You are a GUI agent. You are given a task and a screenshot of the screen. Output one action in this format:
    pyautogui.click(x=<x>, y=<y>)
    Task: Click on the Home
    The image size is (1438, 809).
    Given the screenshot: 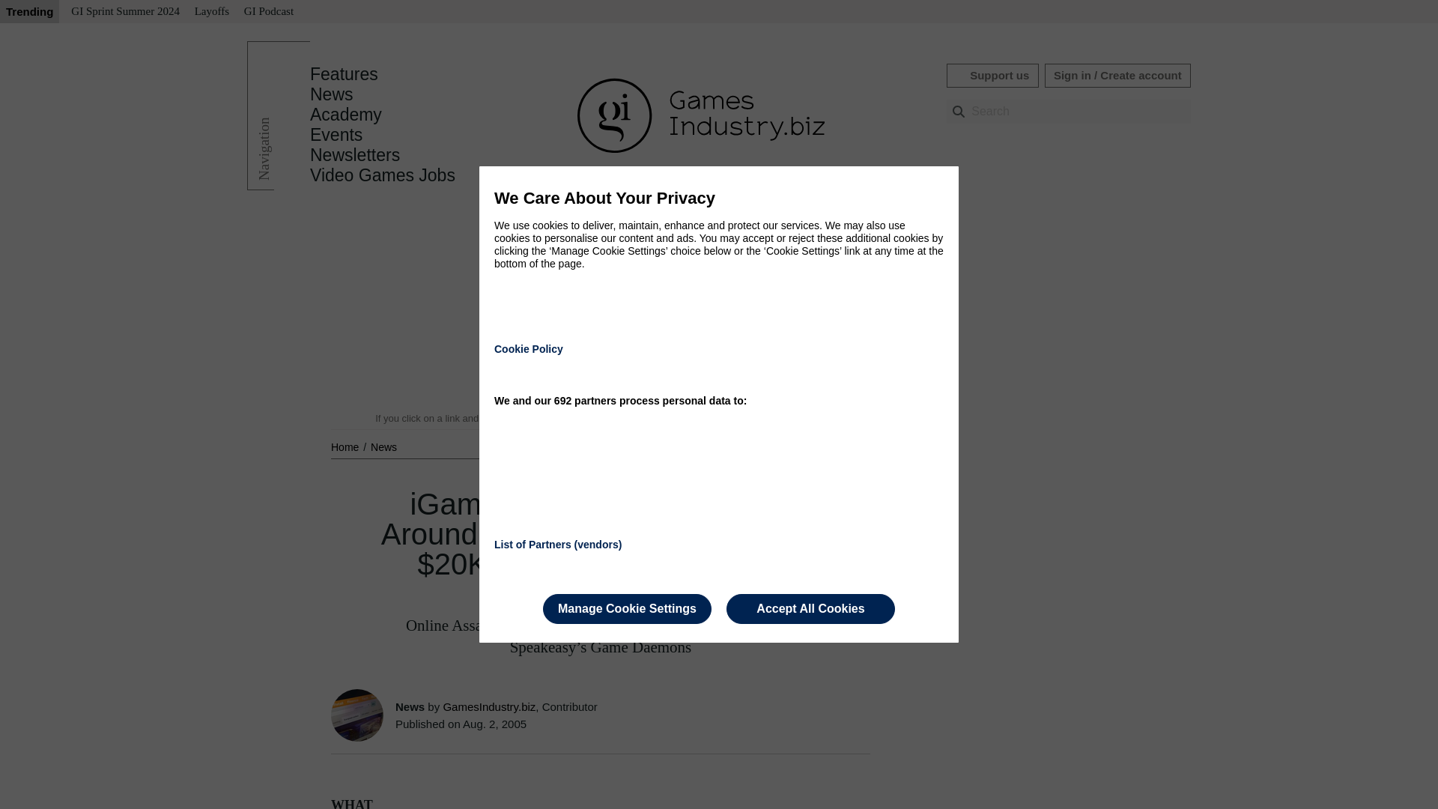 What is the action you would take?
    pyautogui.click(x=346, y=446)
    